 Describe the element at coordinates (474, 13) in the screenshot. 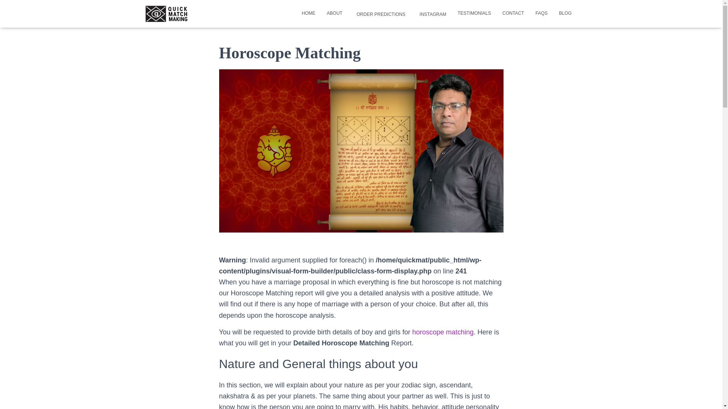

I see `Testimonials` at that location.